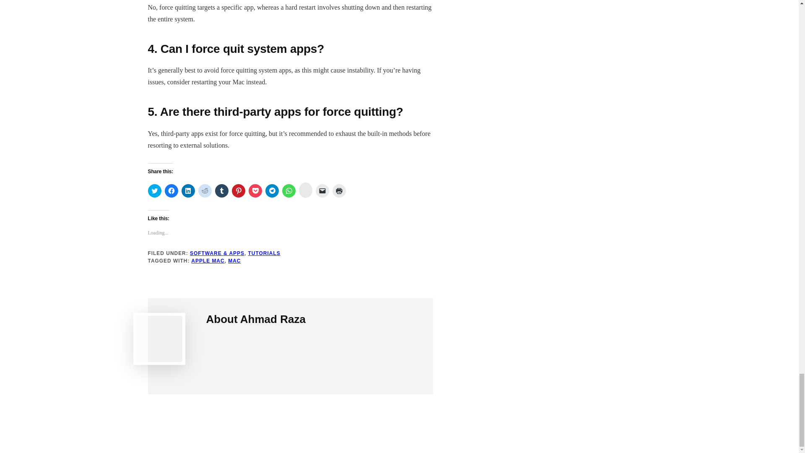  What do you see at coordinates (272, 190) in the screenshot?
I see `Click to share on Telegram` at bounding box center [272, 190].